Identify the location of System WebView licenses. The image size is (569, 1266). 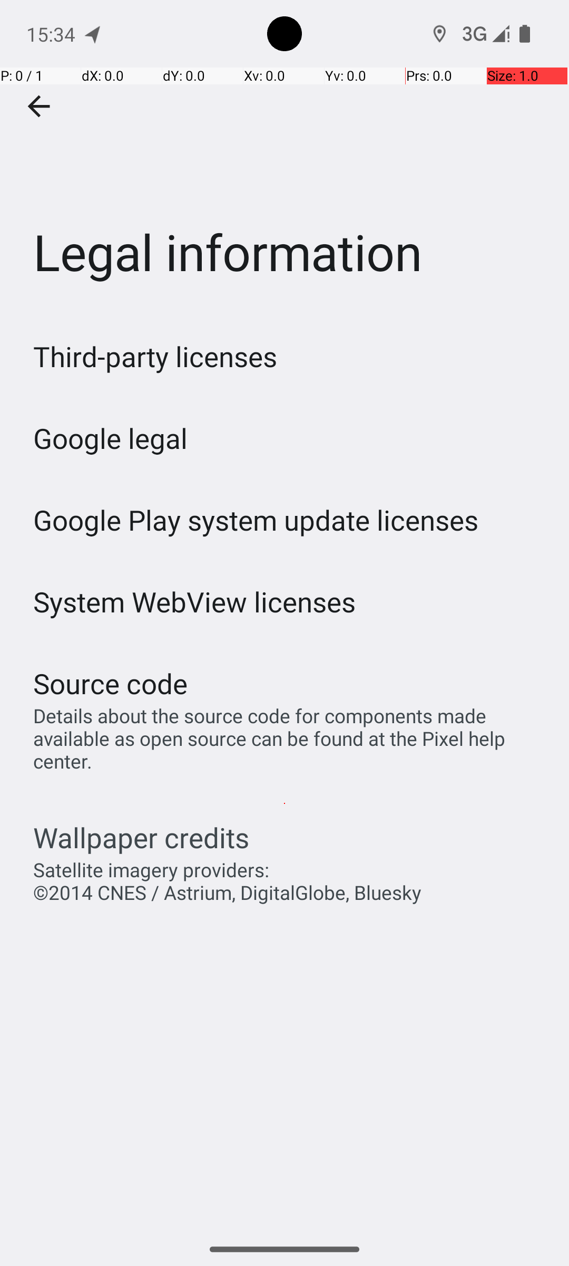
(195, 601).